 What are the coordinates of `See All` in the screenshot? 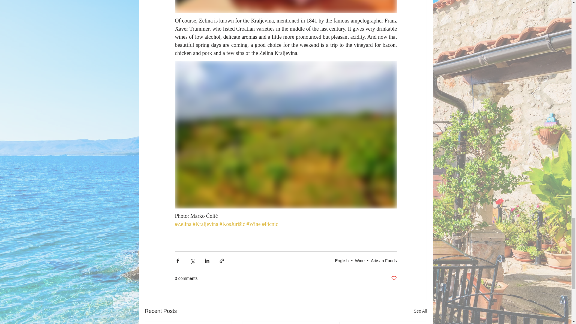 It's located at (420, 311).